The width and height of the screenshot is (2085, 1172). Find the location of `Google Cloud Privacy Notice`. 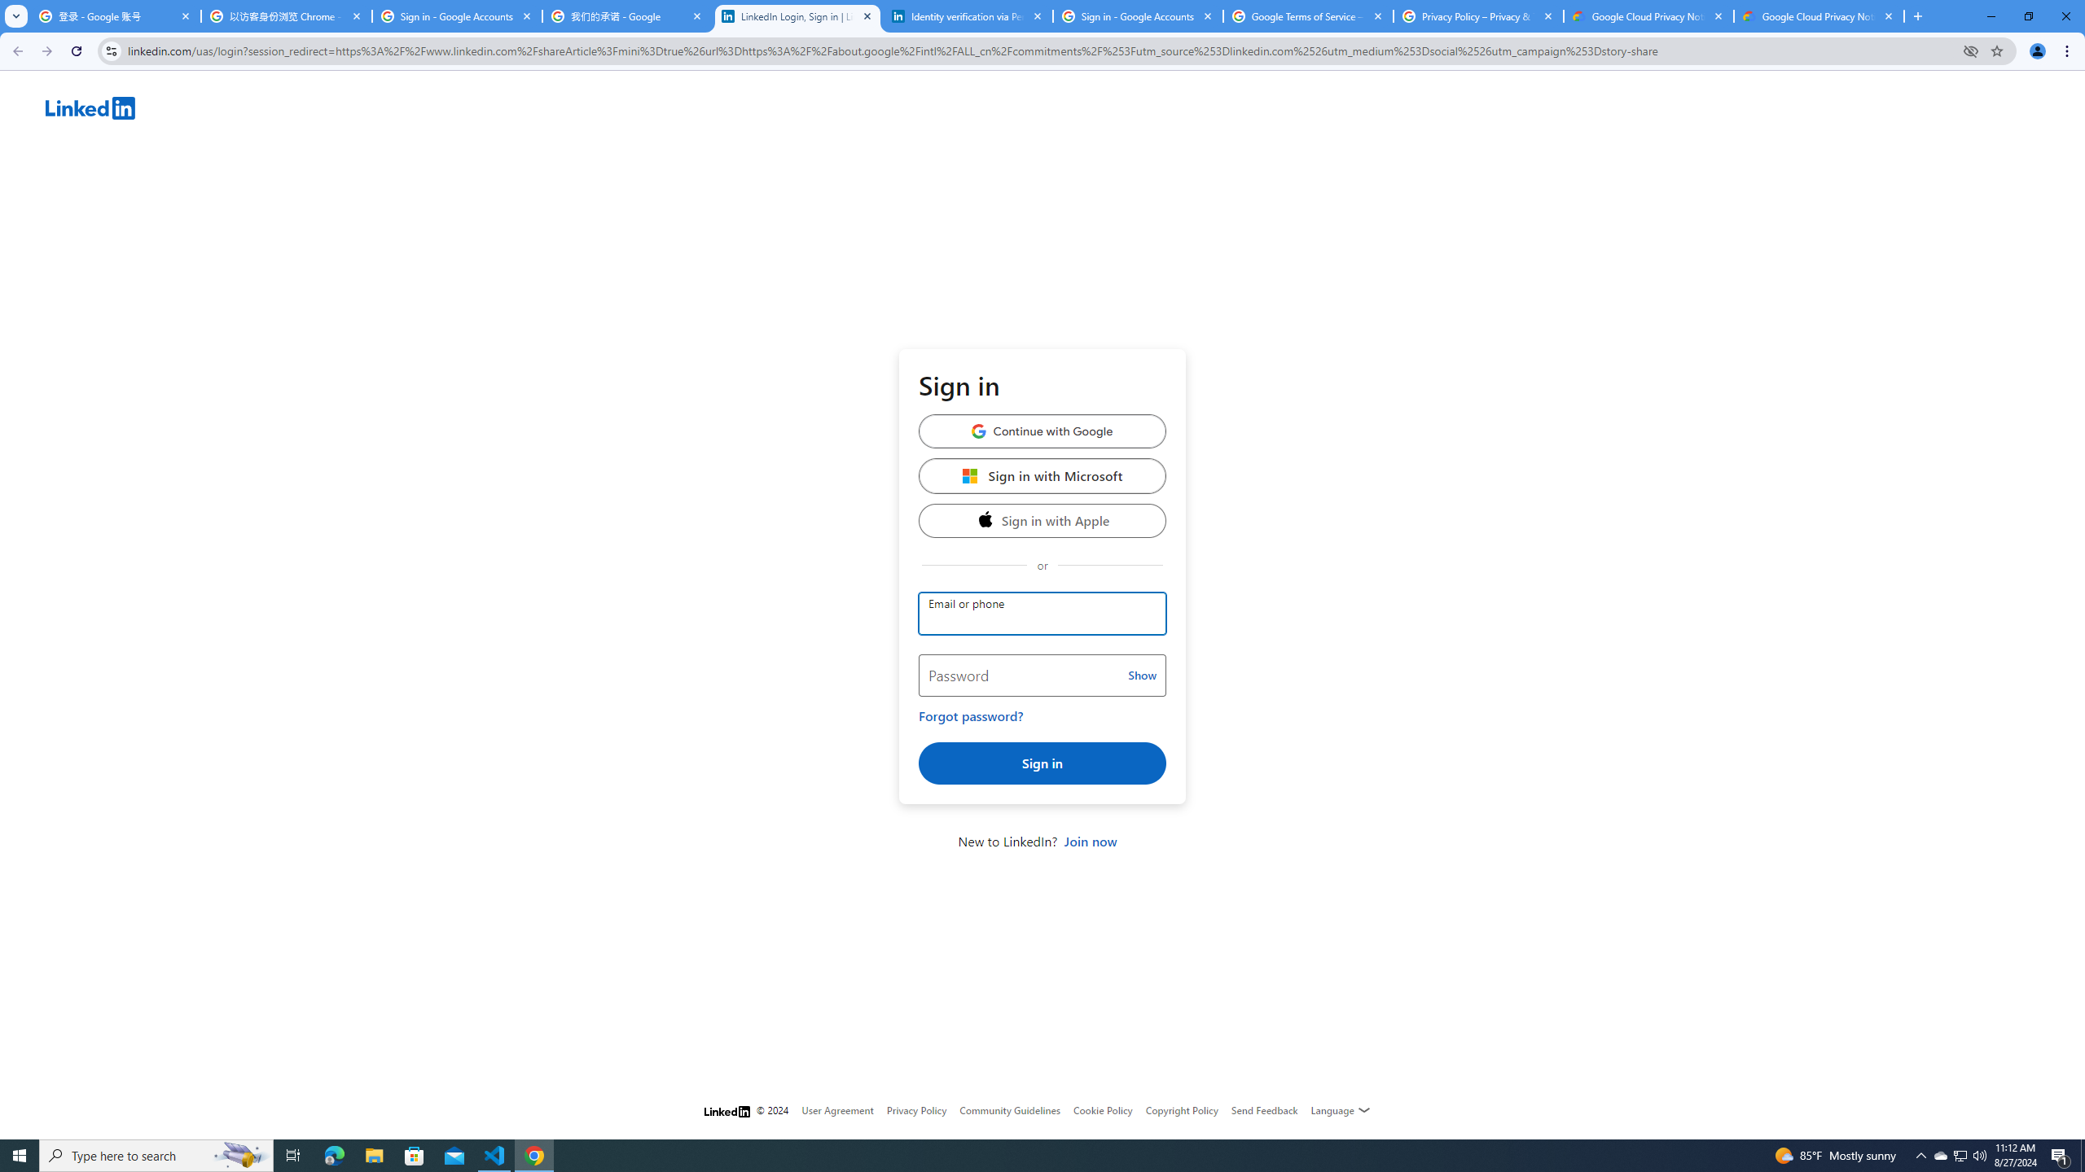

Google Cloud Privacy Notice is located at coordinates (1819, 16).